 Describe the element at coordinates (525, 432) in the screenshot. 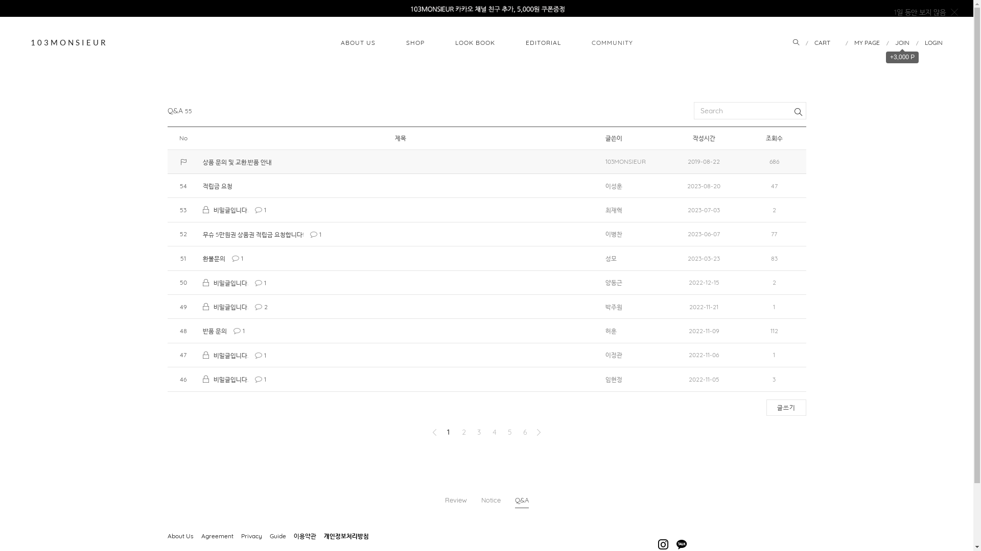

I see `6` at that location.